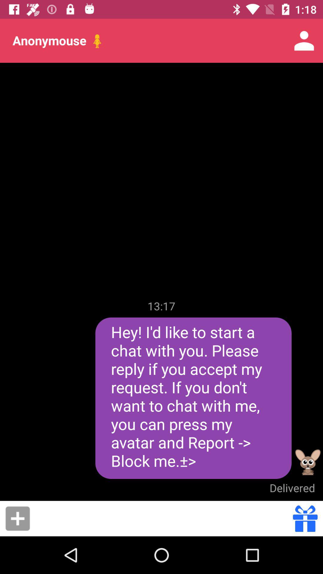 The image size is (323, 574). What do you see at coordinates (305, 518) in the screenshot?
I see `select item below delivered icon` at bounding box center [305, 518].